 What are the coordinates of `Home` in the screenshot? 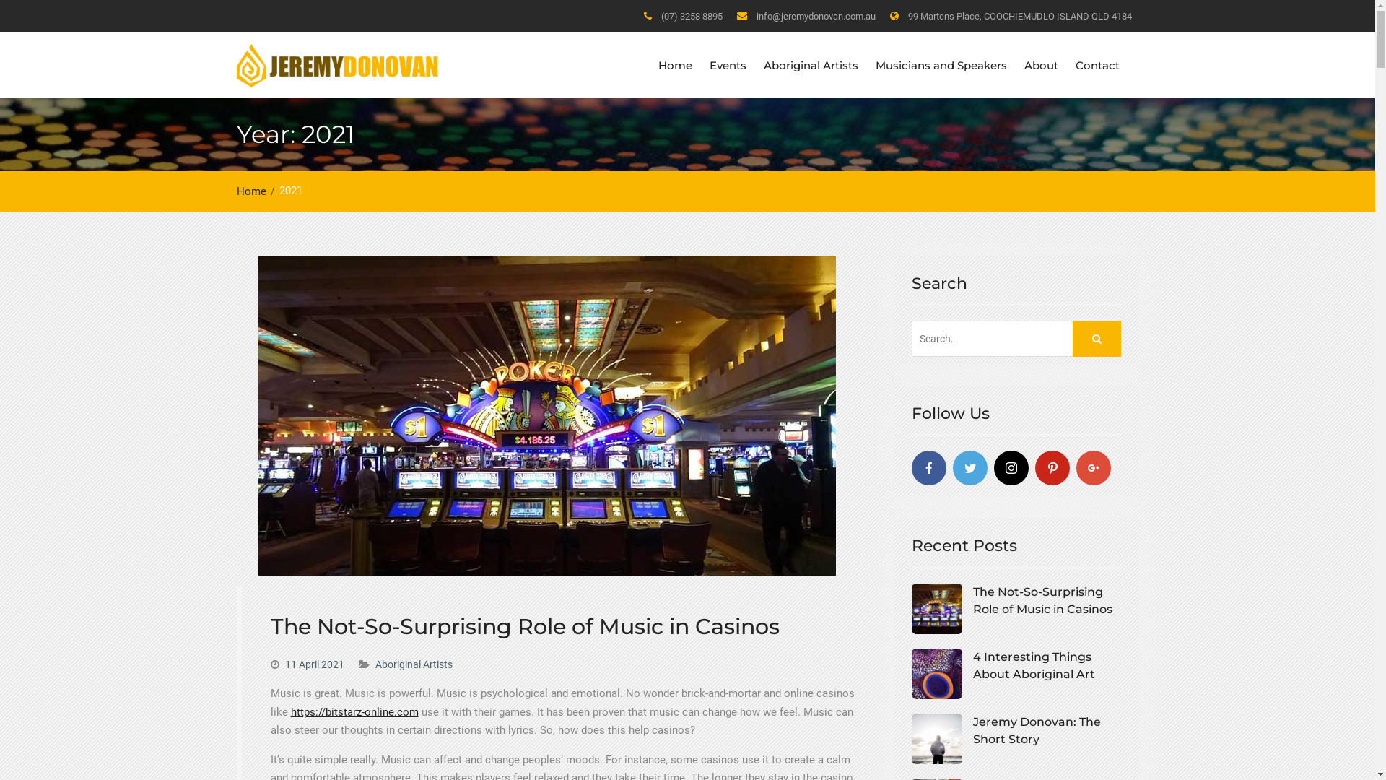 It's located at (256, 191).